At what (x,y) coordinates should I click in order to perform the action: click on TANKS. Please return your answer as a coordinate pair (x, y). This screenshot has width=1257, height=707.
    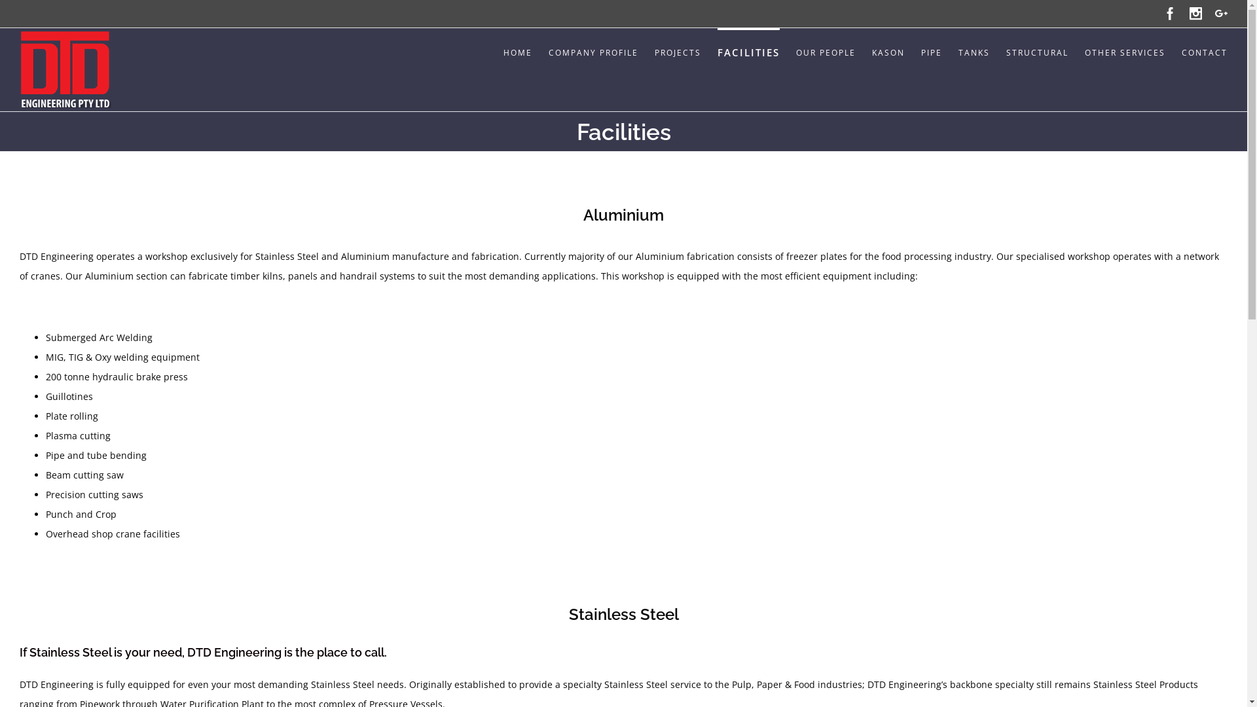
    Looking at the image, I should click on (974, 52).